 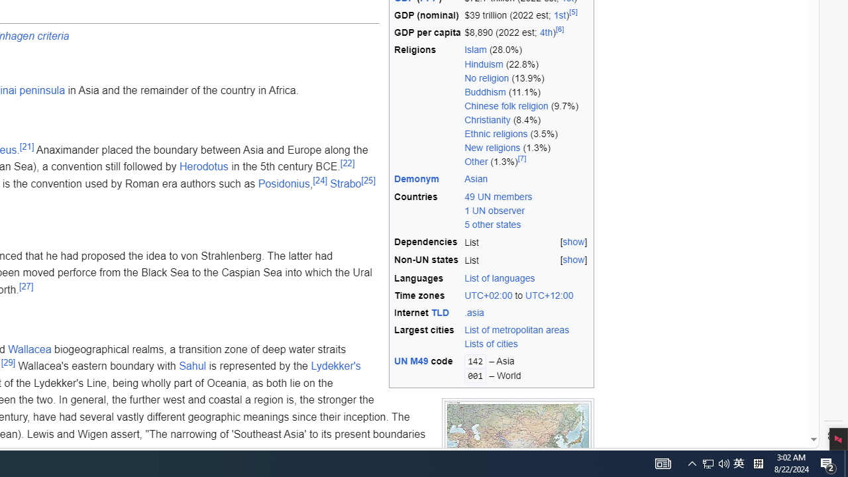 I want to click on [show], so click(x=574, y=260).